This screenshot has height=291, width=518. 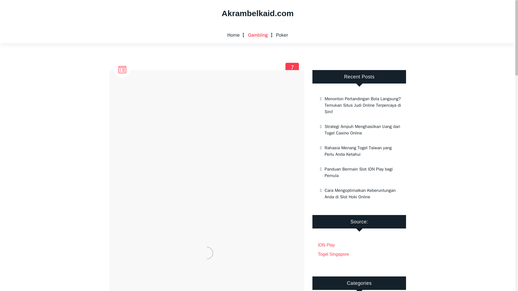 What do you see at coordinates (359, 151) in the screenshot?
I see `Rahasia Menang Togel Taiwan yang Perlu Anda Ketahui` at bounding box center [359, 151].